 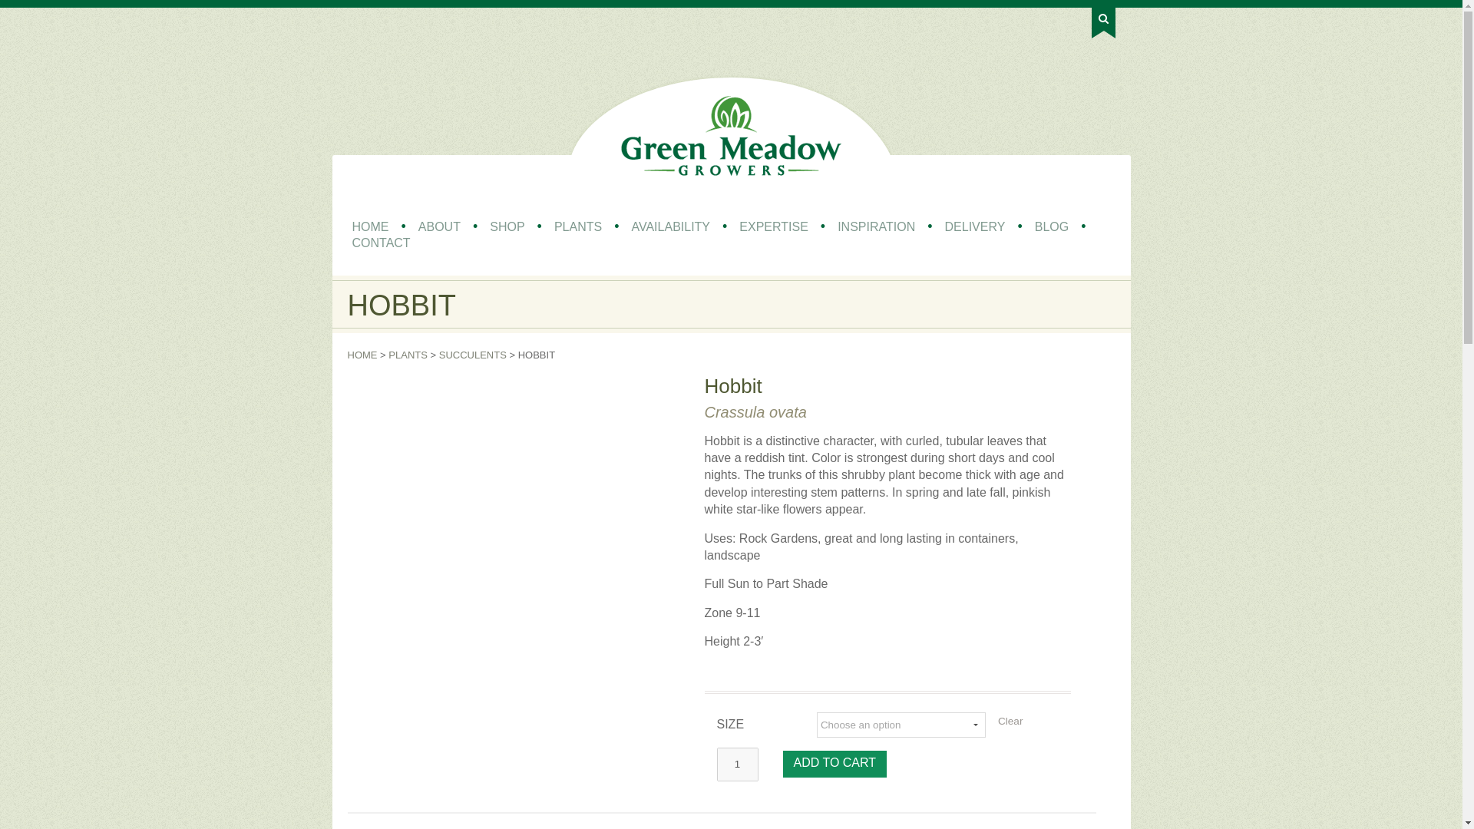 I want to click on ADD TO CART, so click(x=834, y=765).